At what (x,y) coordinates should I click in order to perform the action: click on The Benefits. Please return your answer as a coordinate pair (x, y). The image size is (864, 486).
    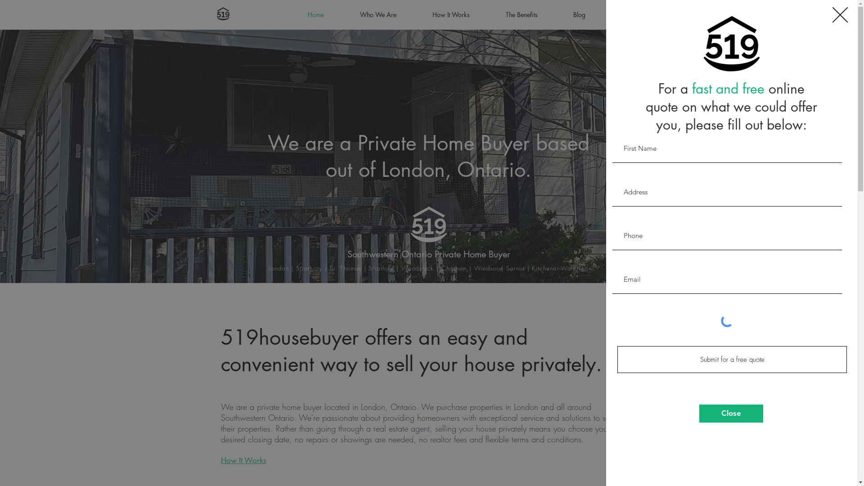
    Looking at the image, I should click on (510, 14).